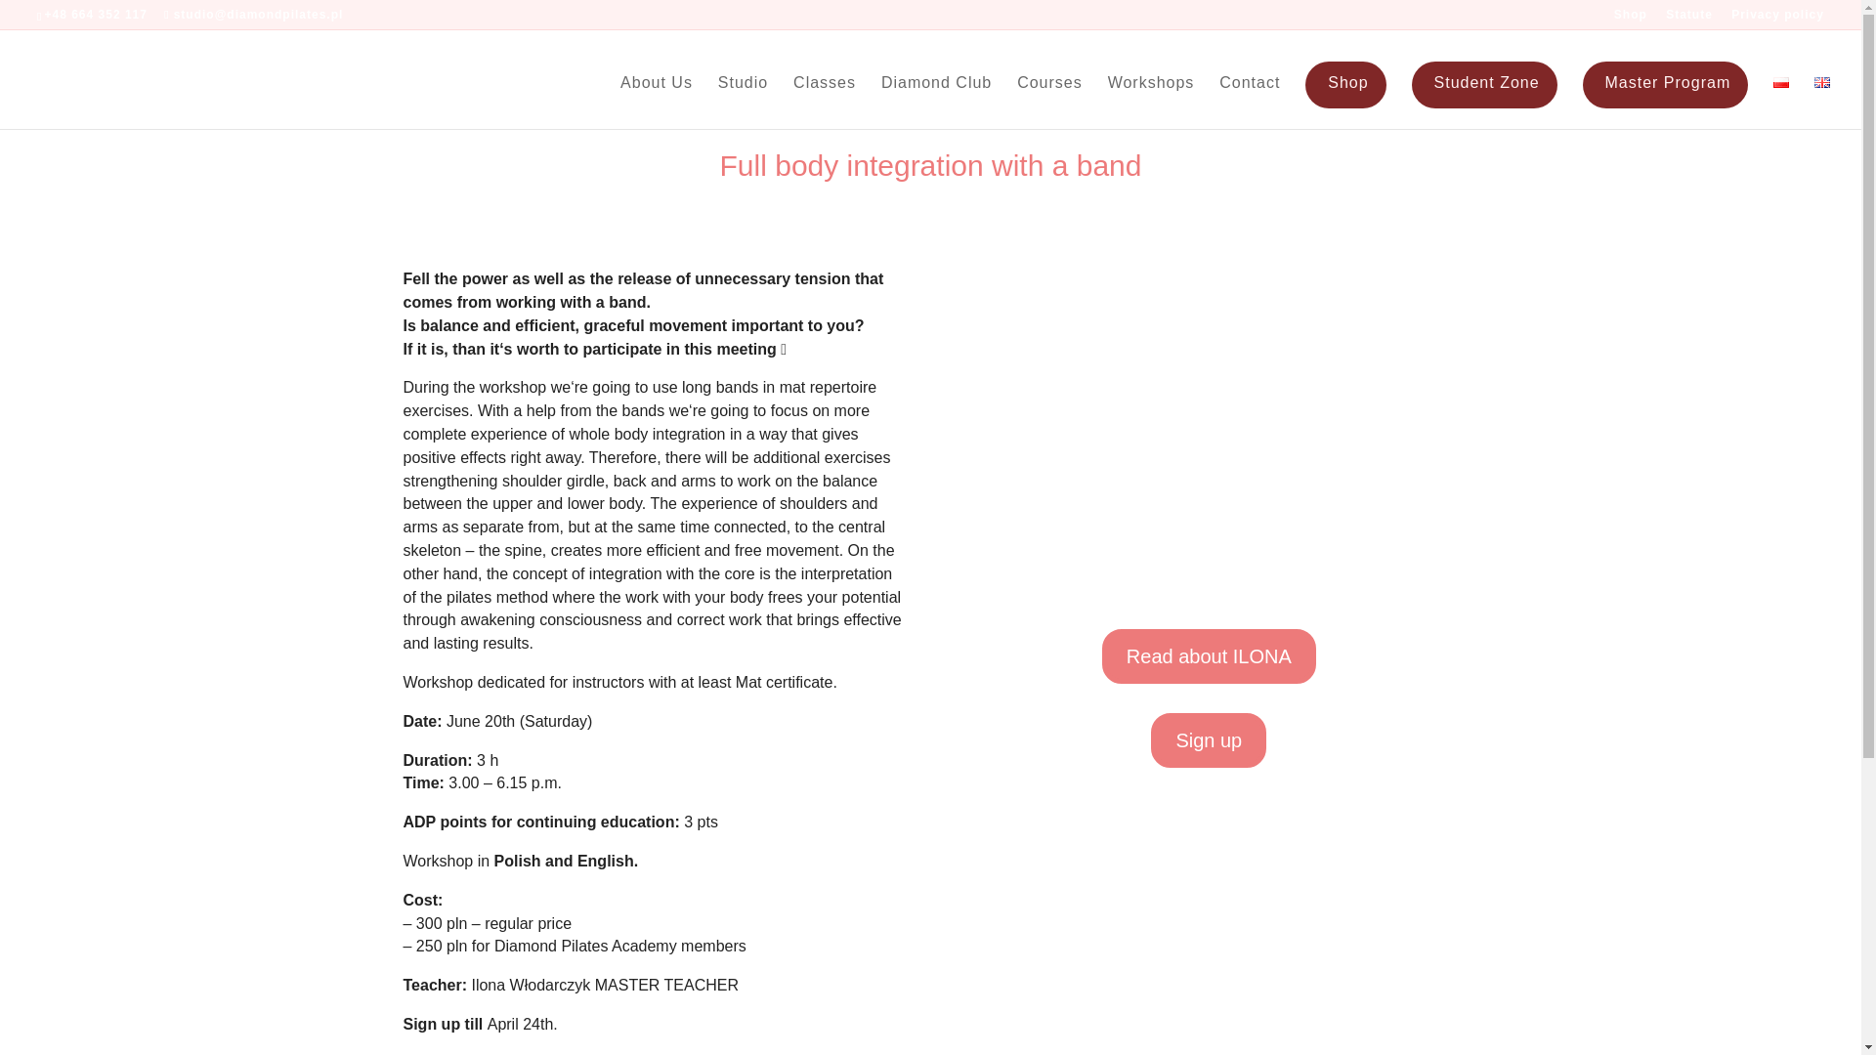  I want to click on Read about ILONA, so click(1210, 655).